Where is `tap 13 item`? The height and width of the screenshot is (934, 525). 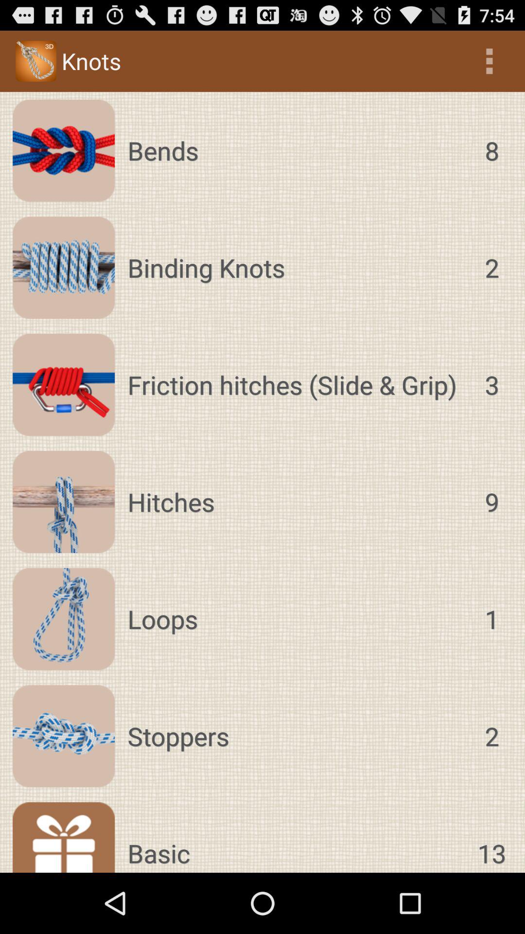
tap 13 item is located at coordinates (492, 837).